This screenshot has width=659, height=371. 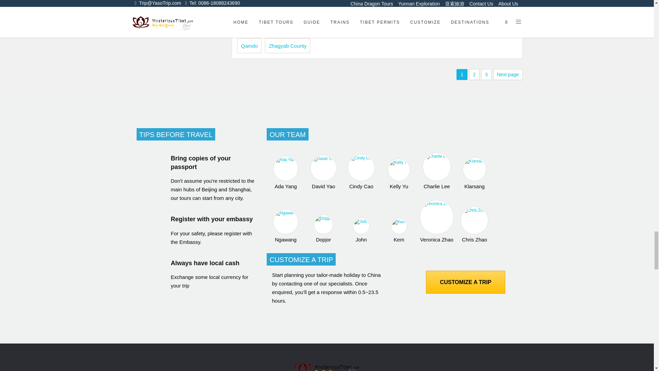 What do you see at coordinates (399, 174) in the screenshot?
I see `Kelly Yu` at bounding box center [399, 174].